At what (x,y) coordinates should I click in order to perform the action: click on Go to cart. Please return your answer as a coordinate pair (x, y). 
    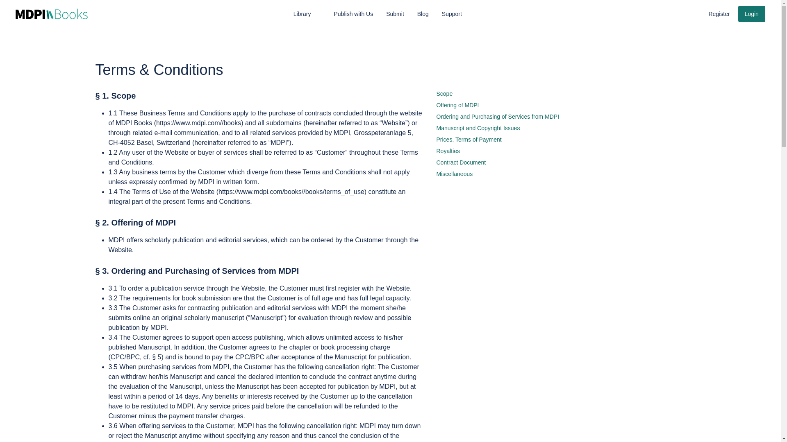
    Looking at the image, I should click on (692, 13).